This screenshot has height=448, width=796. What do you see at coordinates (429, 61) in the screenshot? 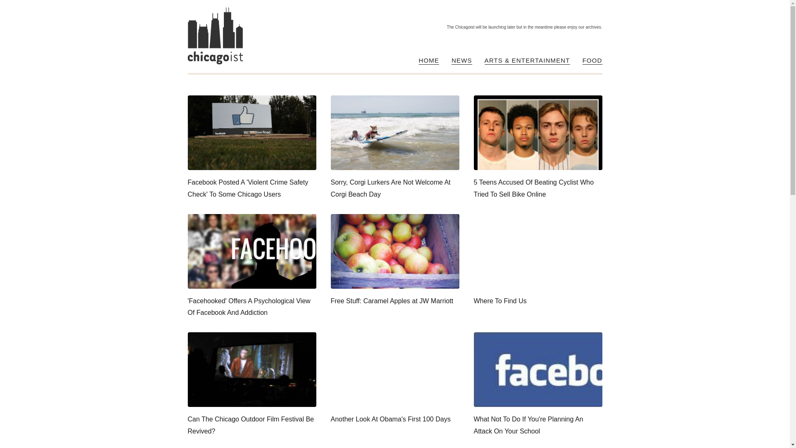
I see `HOME` at bounding box center [429, 61].